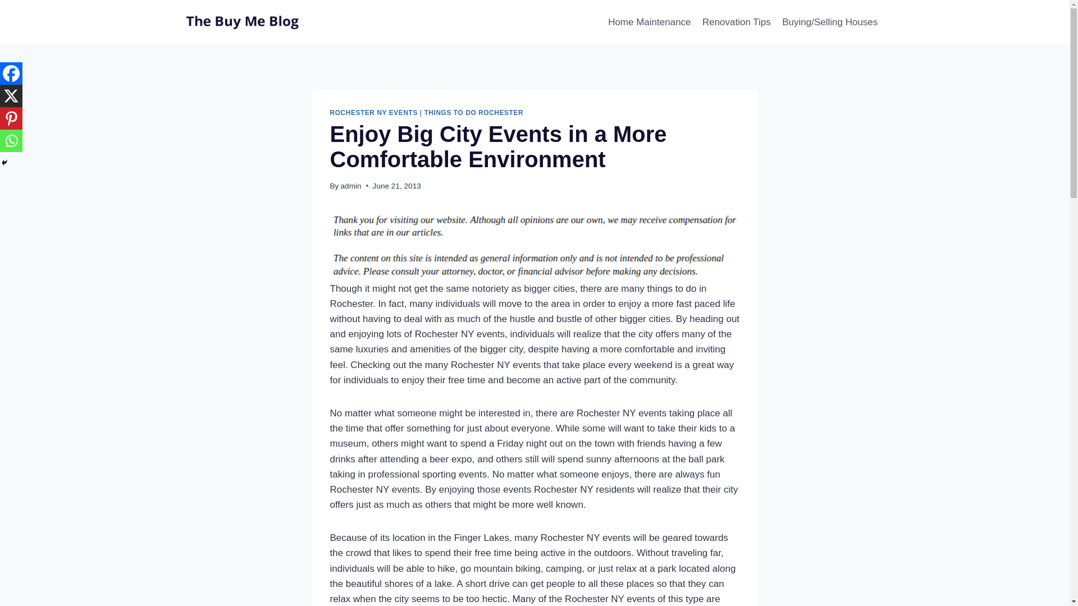  I want to click on Hide, so click(4, 163).